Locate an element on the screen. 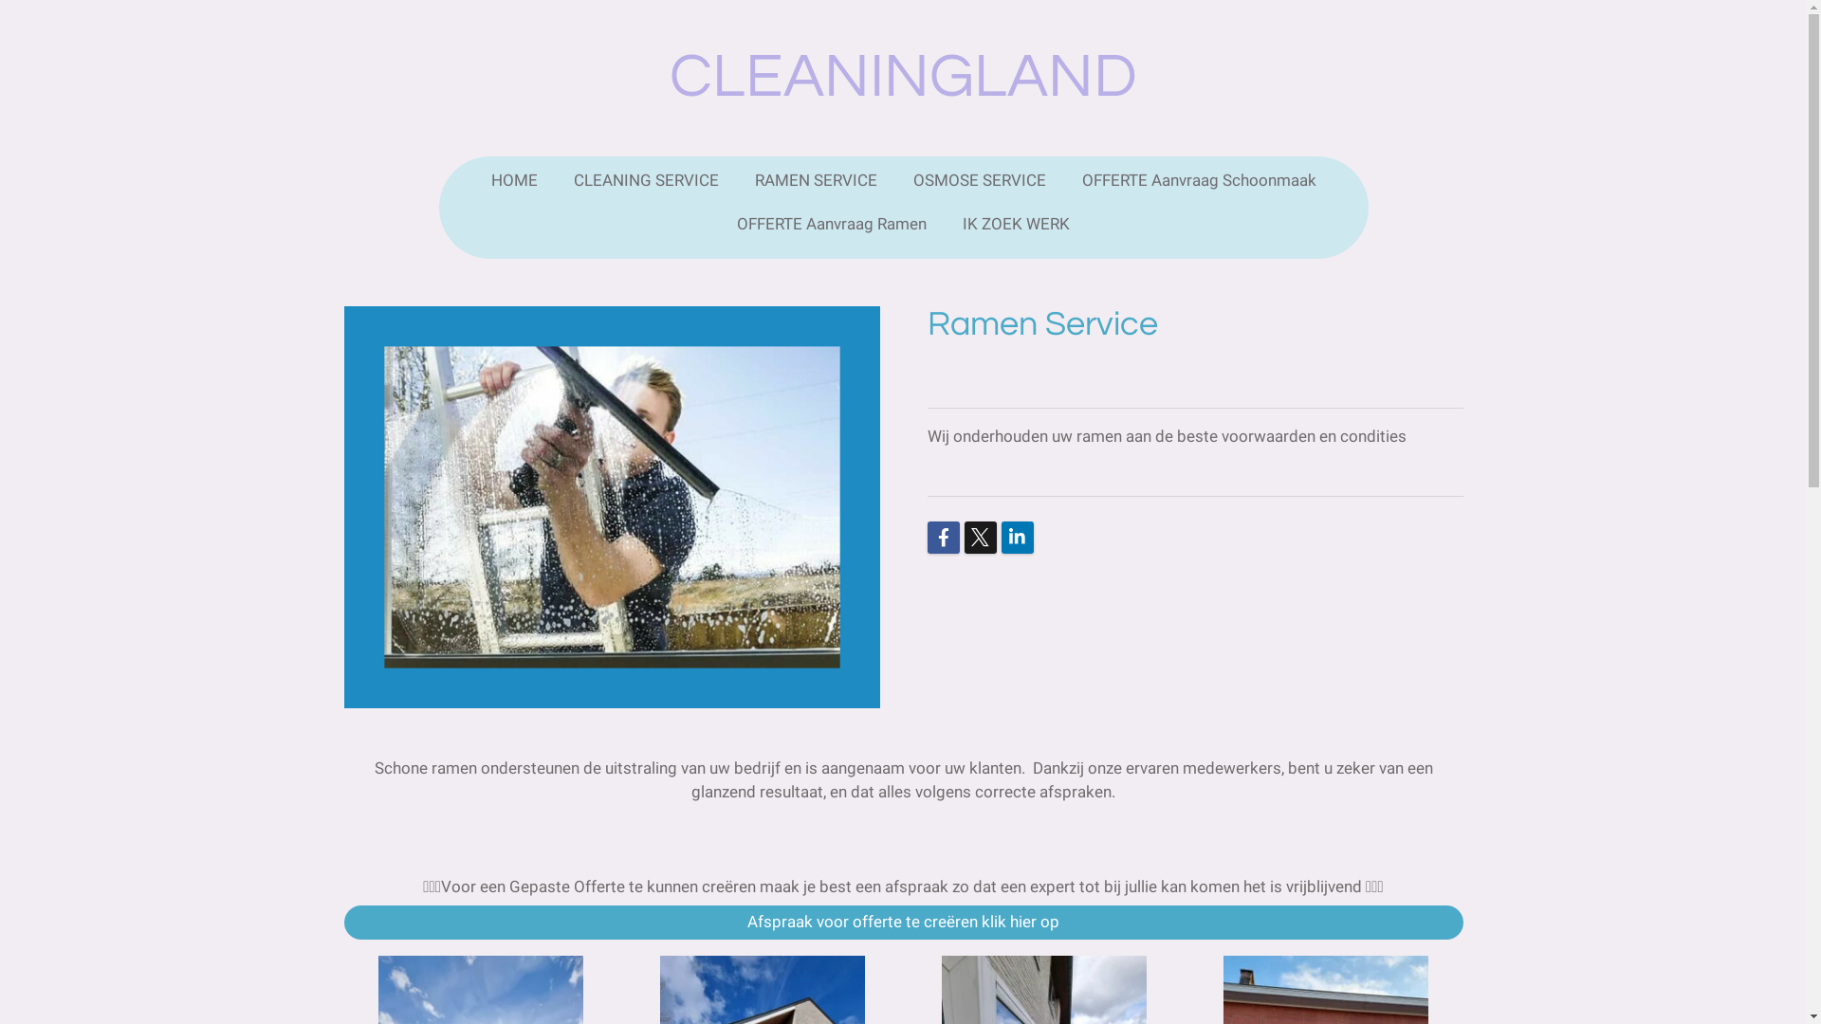 The width and height of the screenshot is (1821, 1024). OFFERTE Aanvraag Ramen is located at coordinates (832, 225).